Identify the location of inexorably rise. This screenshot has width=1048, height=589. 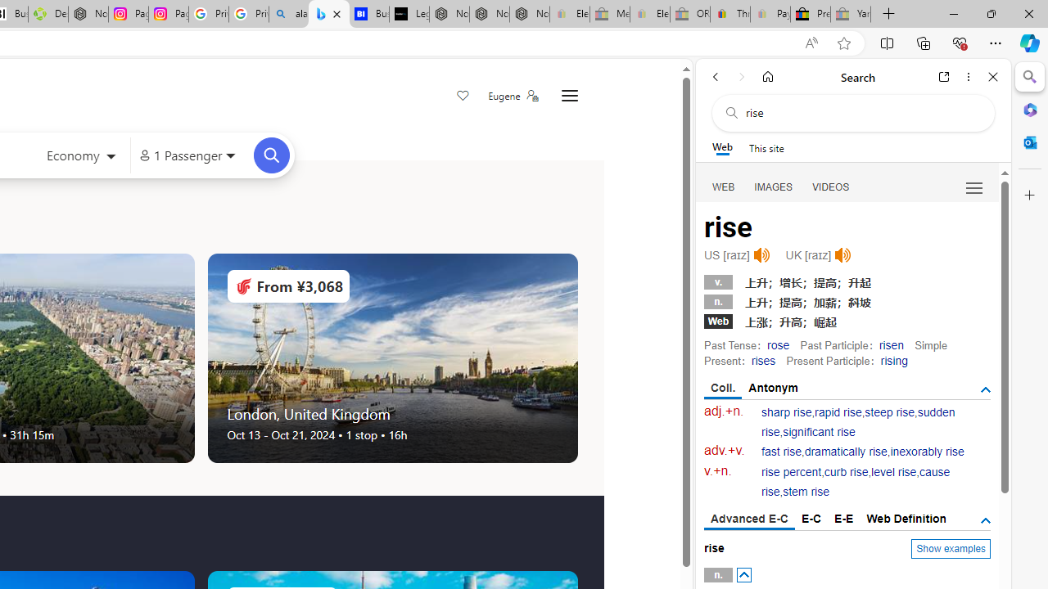
(927, 452).